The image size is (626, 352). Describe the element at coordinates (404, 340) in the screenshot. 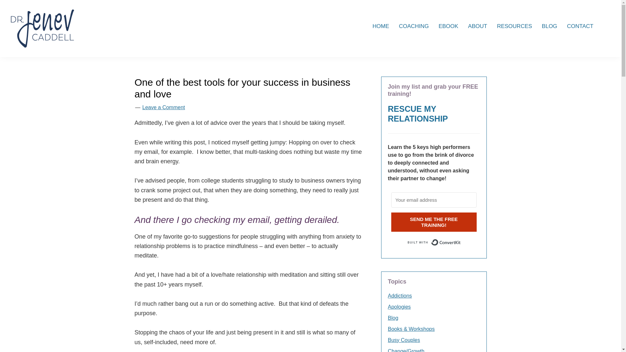

I see `Busy Couples` at that location.